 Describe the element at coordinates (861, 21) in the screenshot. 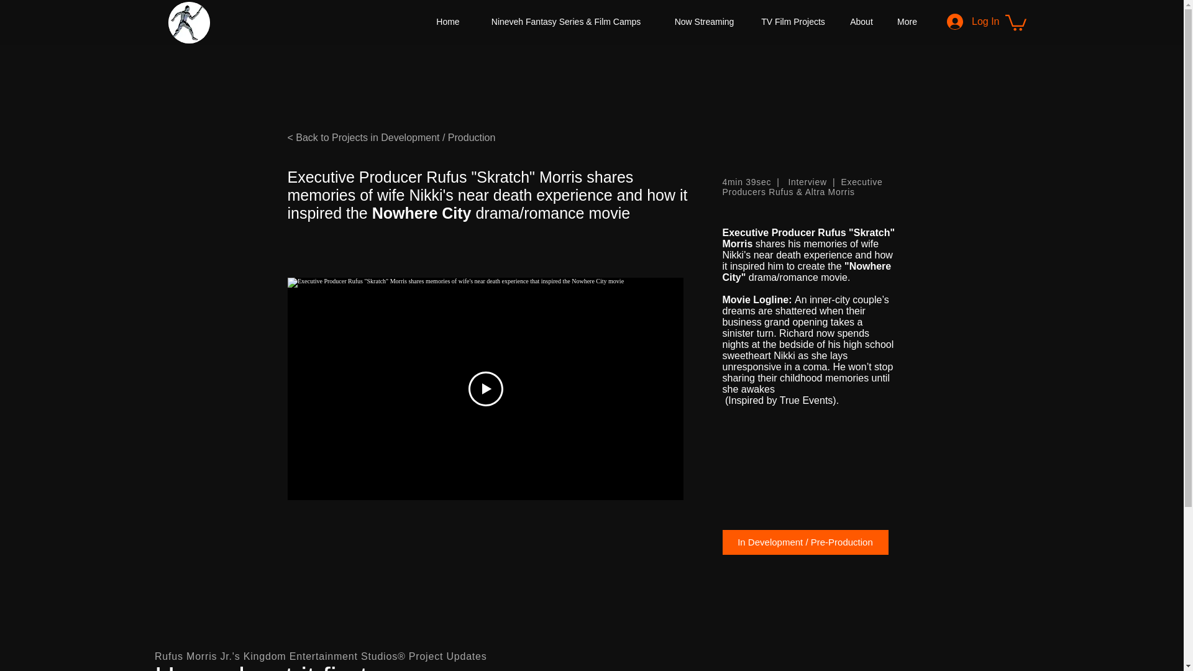

I see `About` at that location.